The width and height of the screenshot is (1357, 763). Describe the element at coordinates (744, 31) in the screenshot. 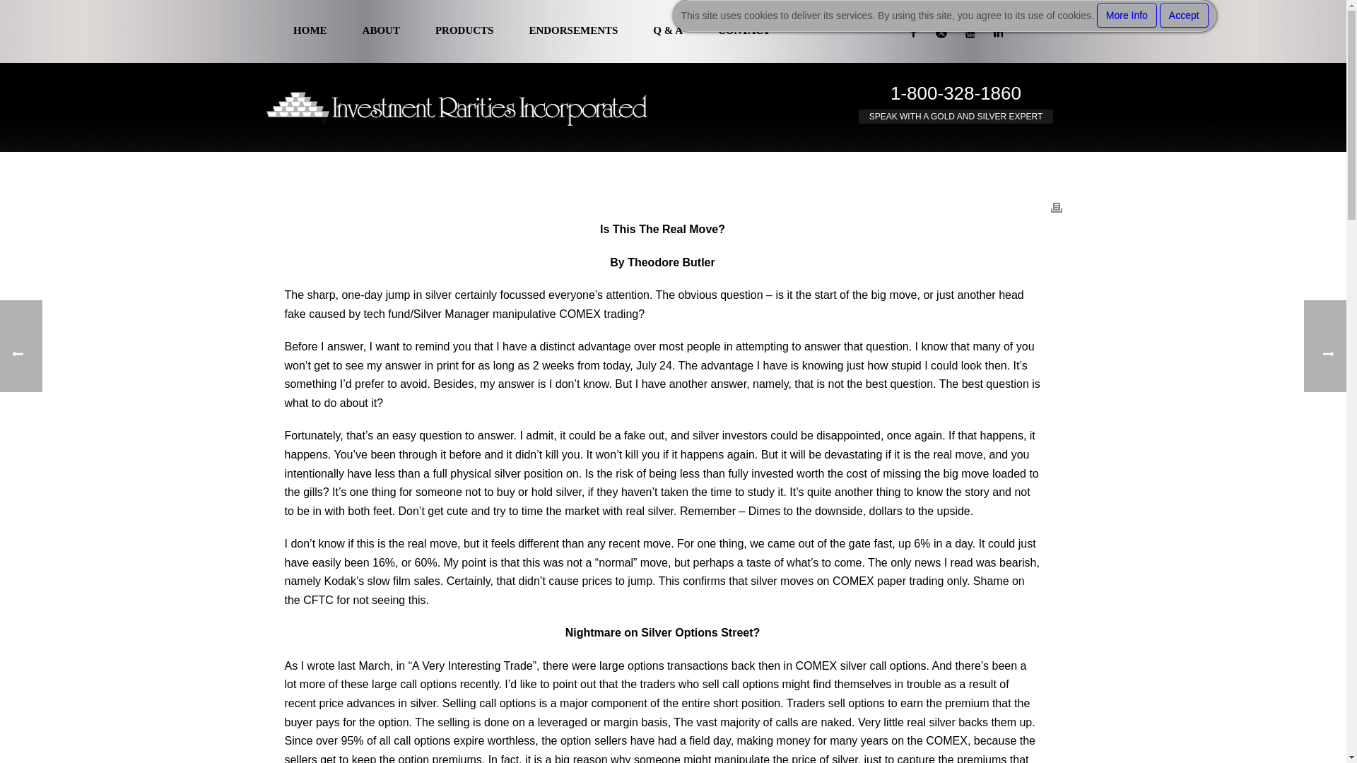

I see `CONTACT` at that location.